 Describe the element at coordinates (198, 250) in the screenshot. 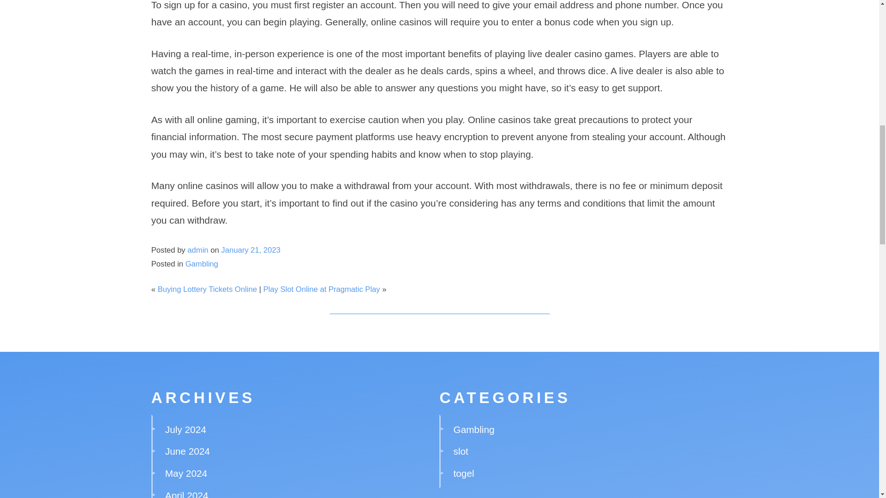

I see `admin` at that location.